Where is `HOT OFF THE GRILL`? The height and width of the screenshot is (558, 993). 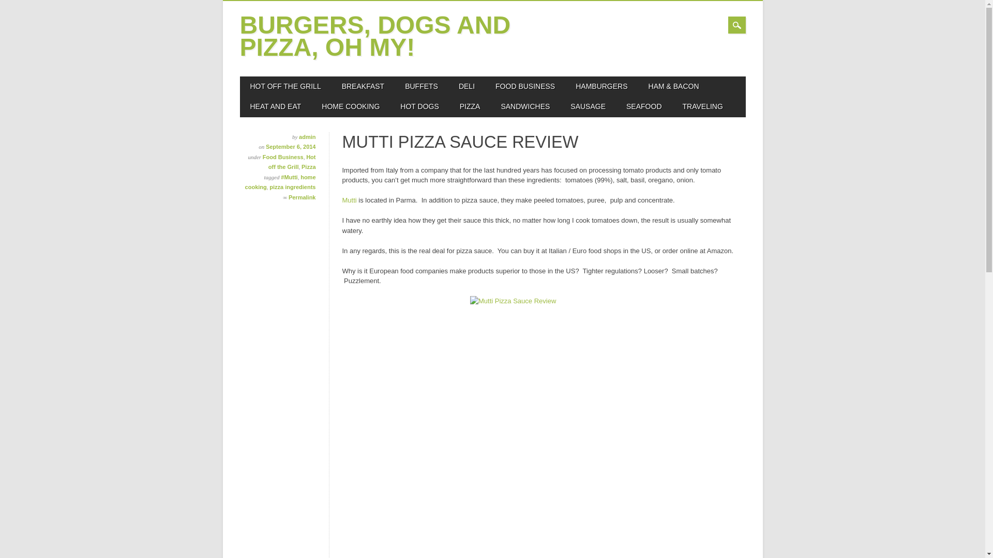
HOT OFF THE GRILL is located at coordinates (285, 86).